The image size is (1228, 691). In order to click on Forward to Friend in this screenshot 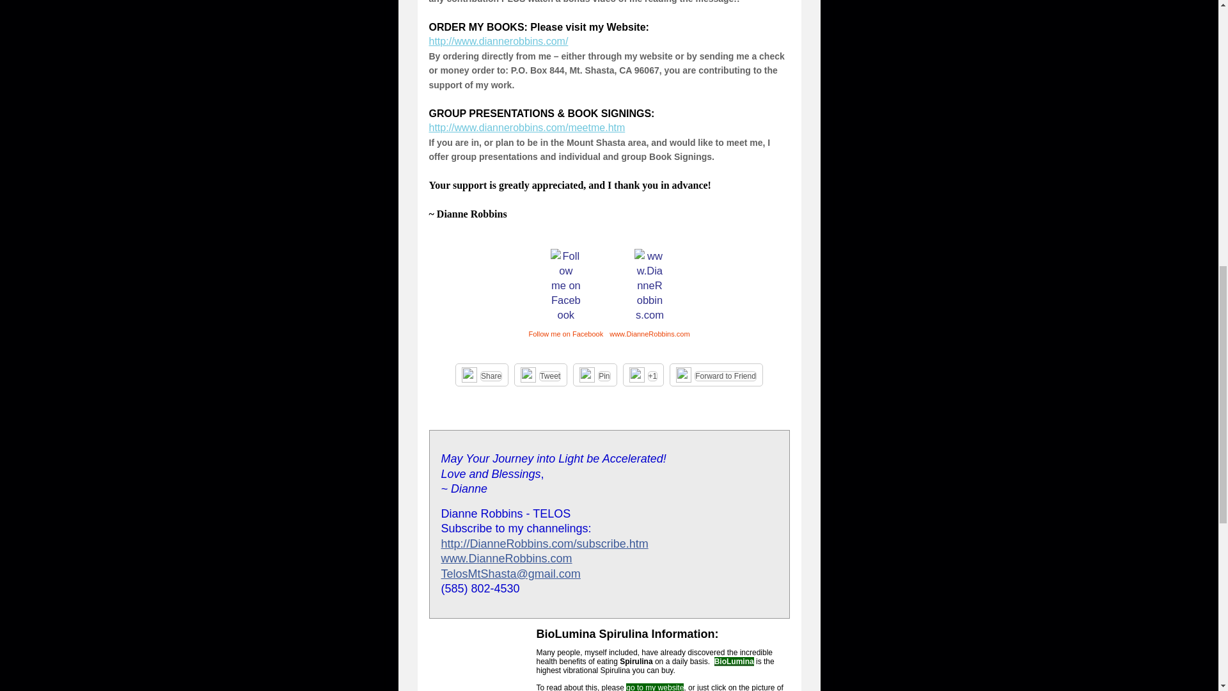, I will do `click(725, 376)`.